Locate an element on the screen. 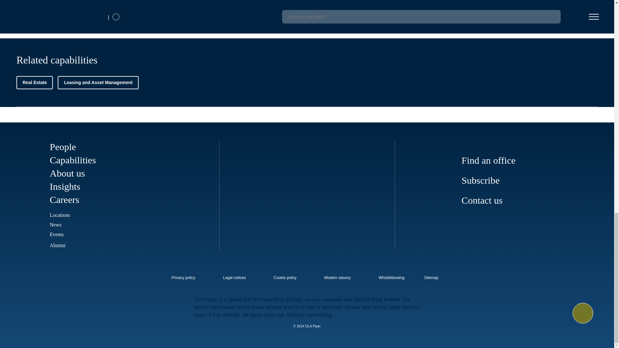  internal is located at coordinates (338, 278).